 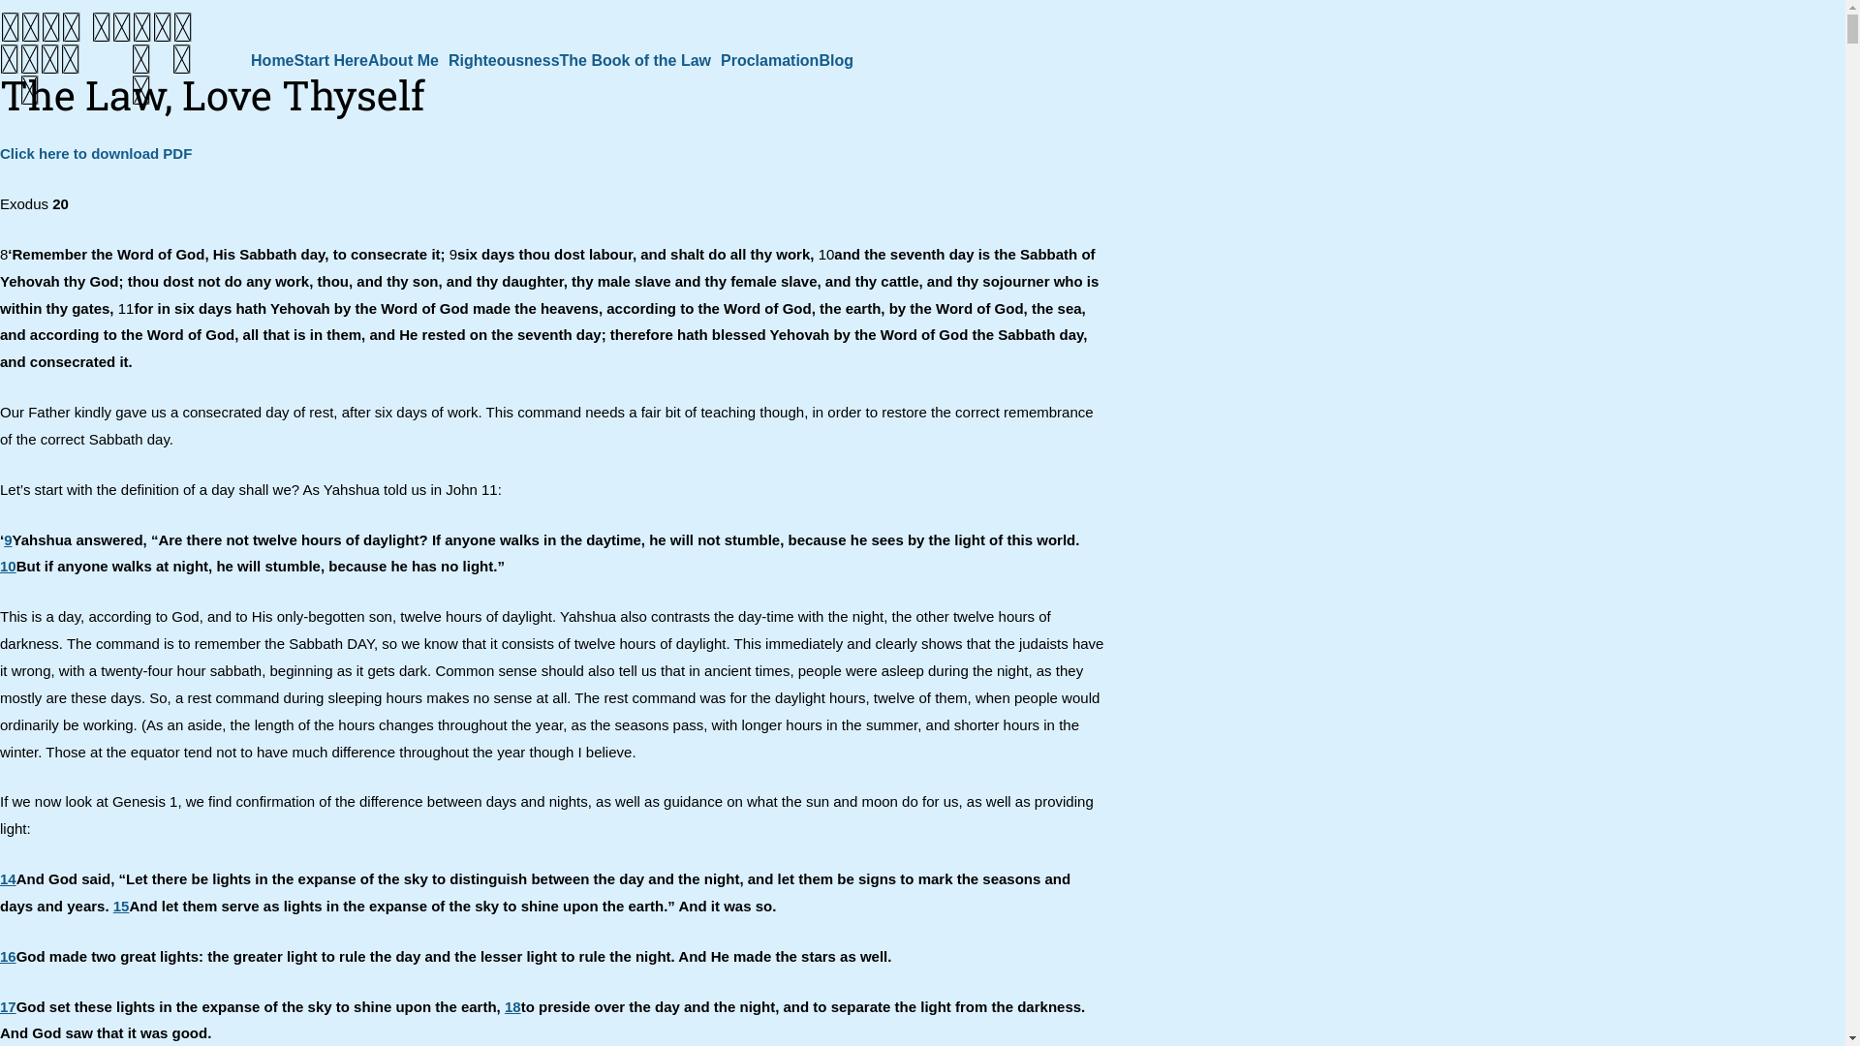 I want to click on 14, so click(x=8, y=879).